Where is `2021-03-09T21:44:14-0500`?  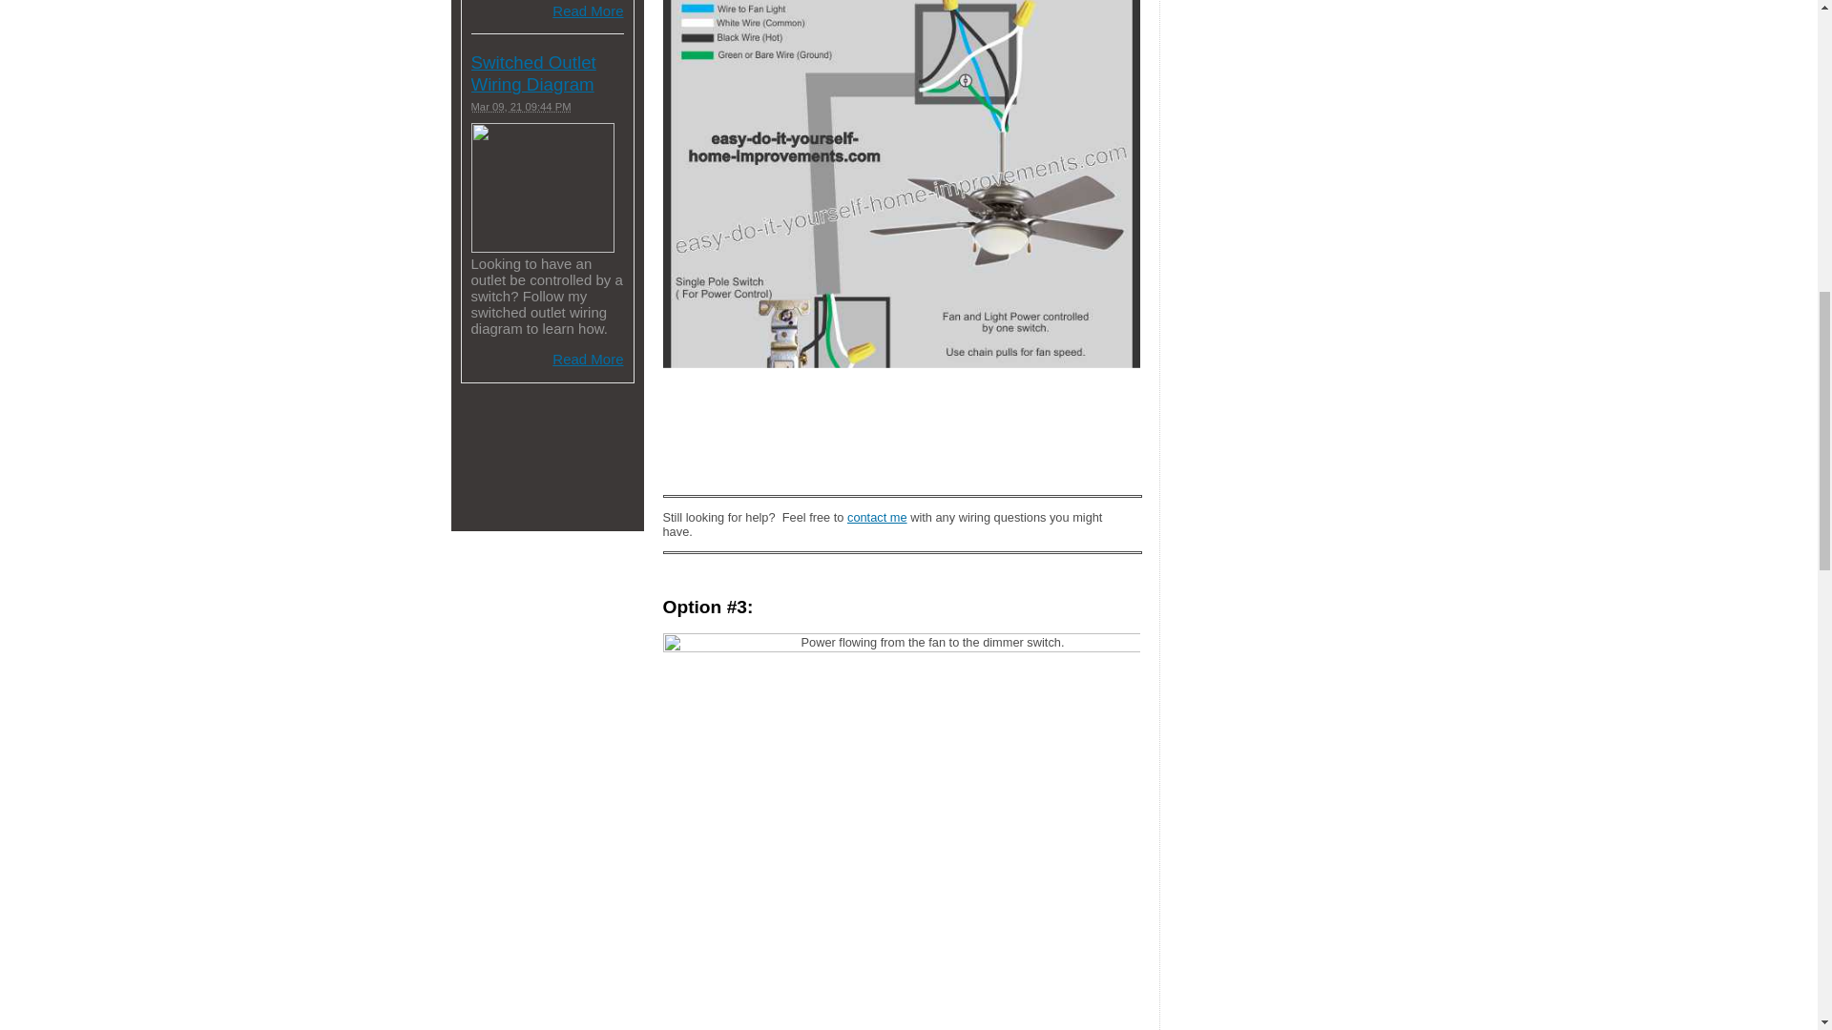
2021-03-09T21:44:14-0500 is located at coordinates (521, 106).